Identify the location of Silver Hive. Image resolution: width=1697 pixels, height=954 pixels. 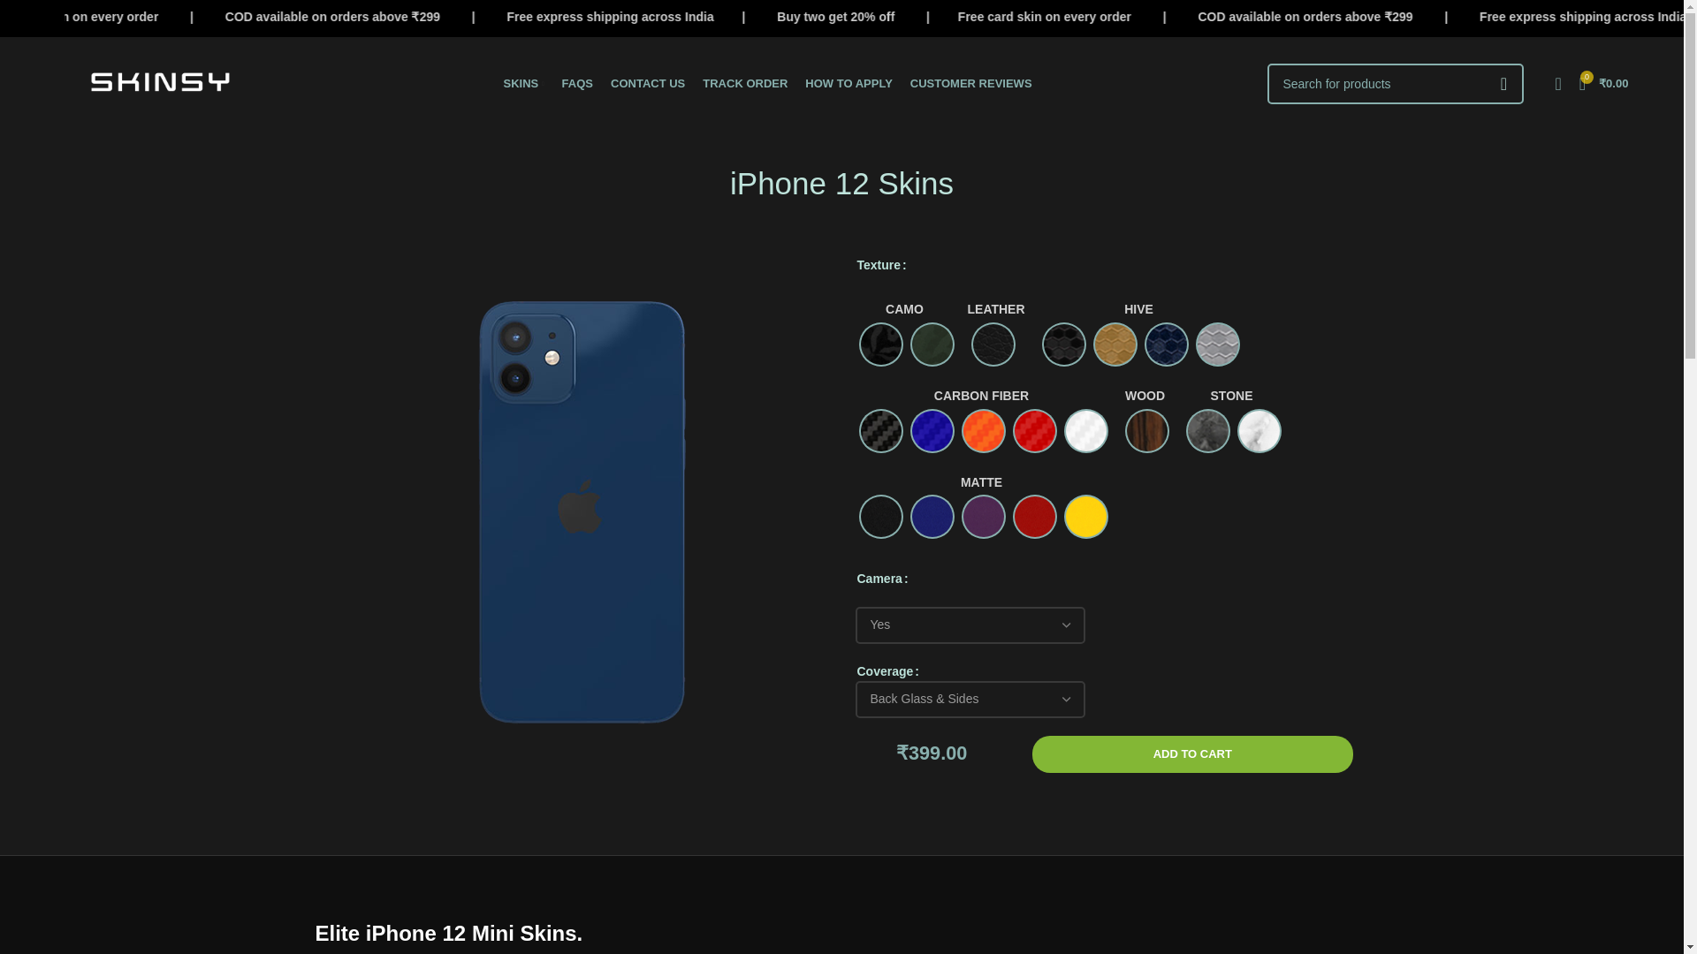
(1218, 344).